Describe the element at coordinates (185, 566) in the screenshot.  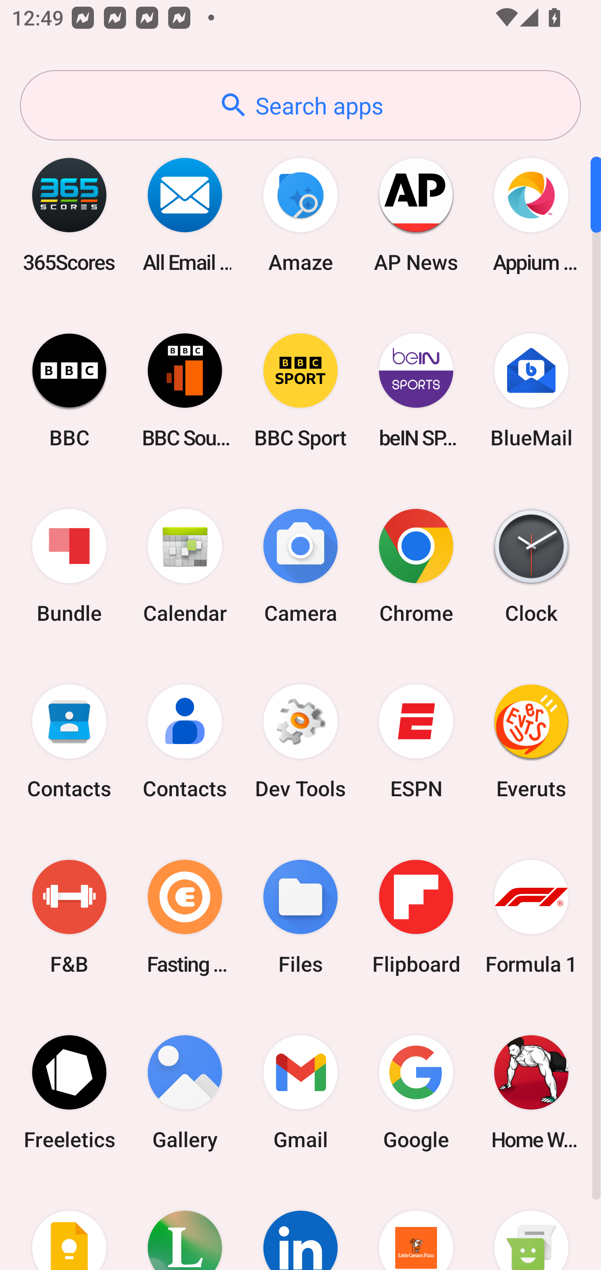
I see `Calendar` at that location.